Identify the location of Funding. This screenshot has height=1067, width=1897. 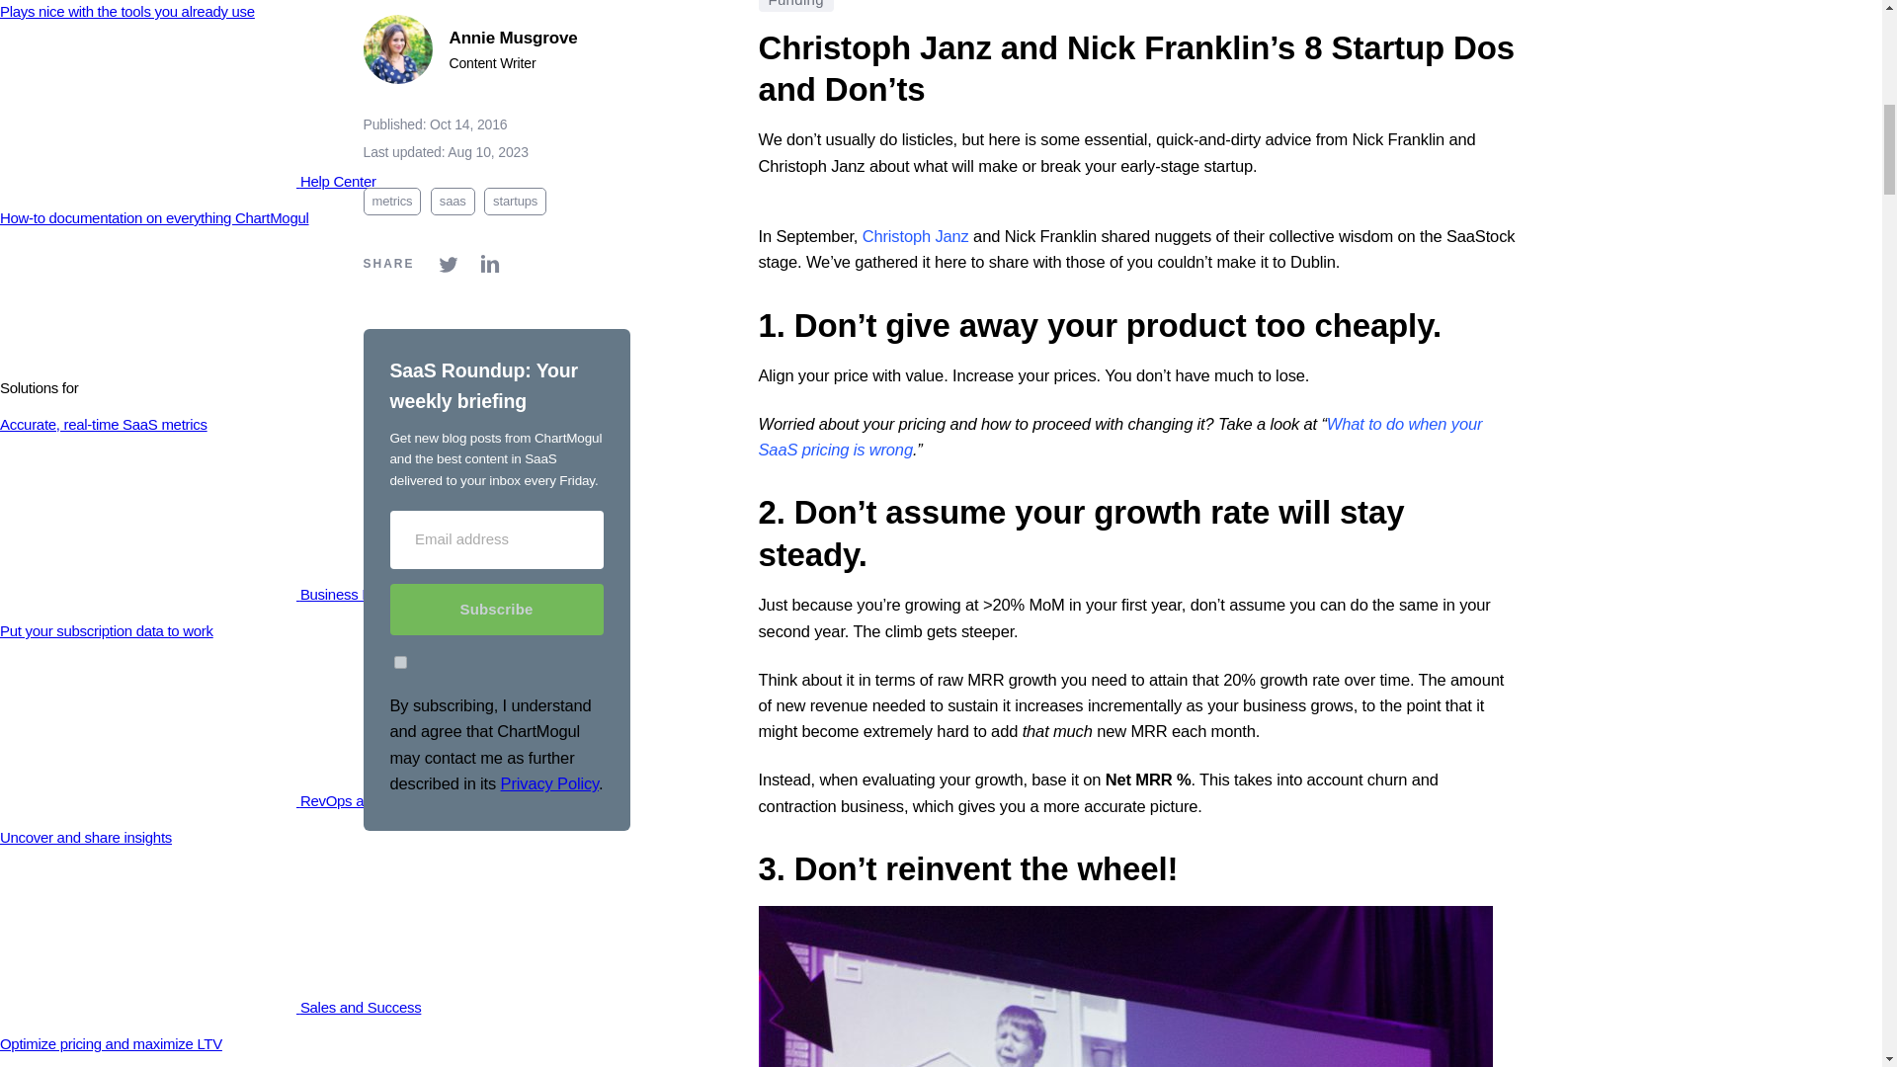
(796, 6).